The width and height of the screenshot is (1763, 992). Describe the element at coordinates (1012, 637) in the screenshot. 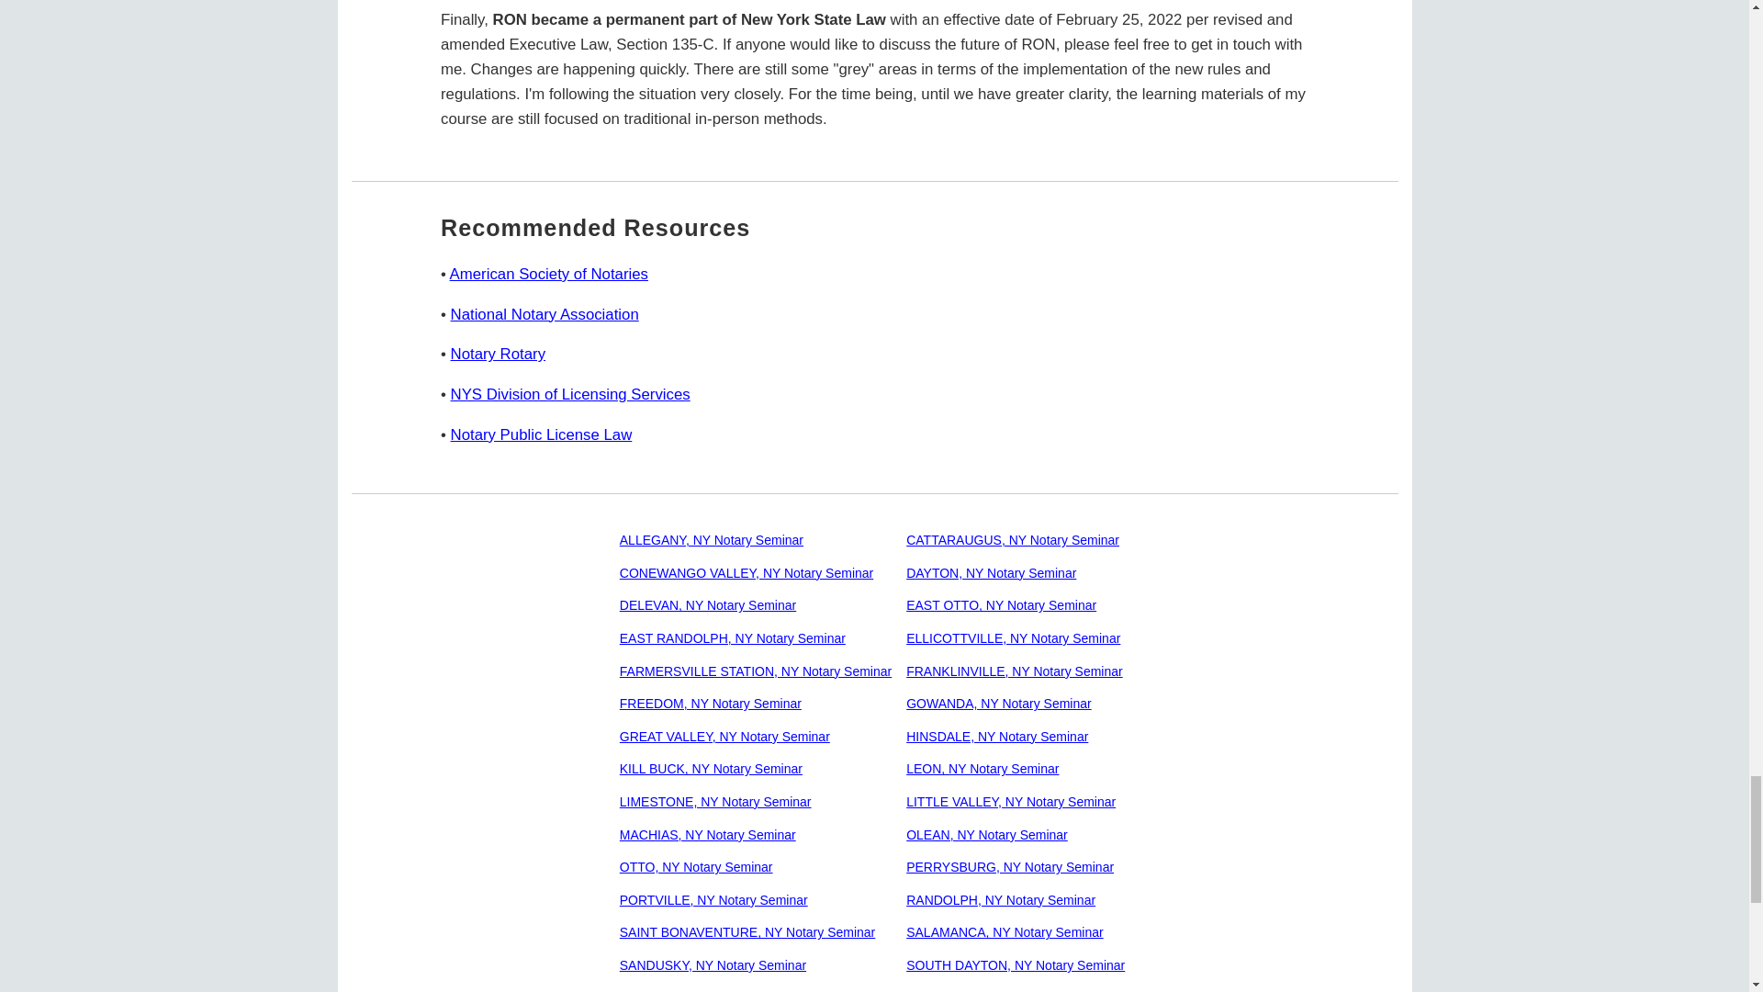

I see `ELLICOTTVILLE, NY Notary Seminar` at that location.